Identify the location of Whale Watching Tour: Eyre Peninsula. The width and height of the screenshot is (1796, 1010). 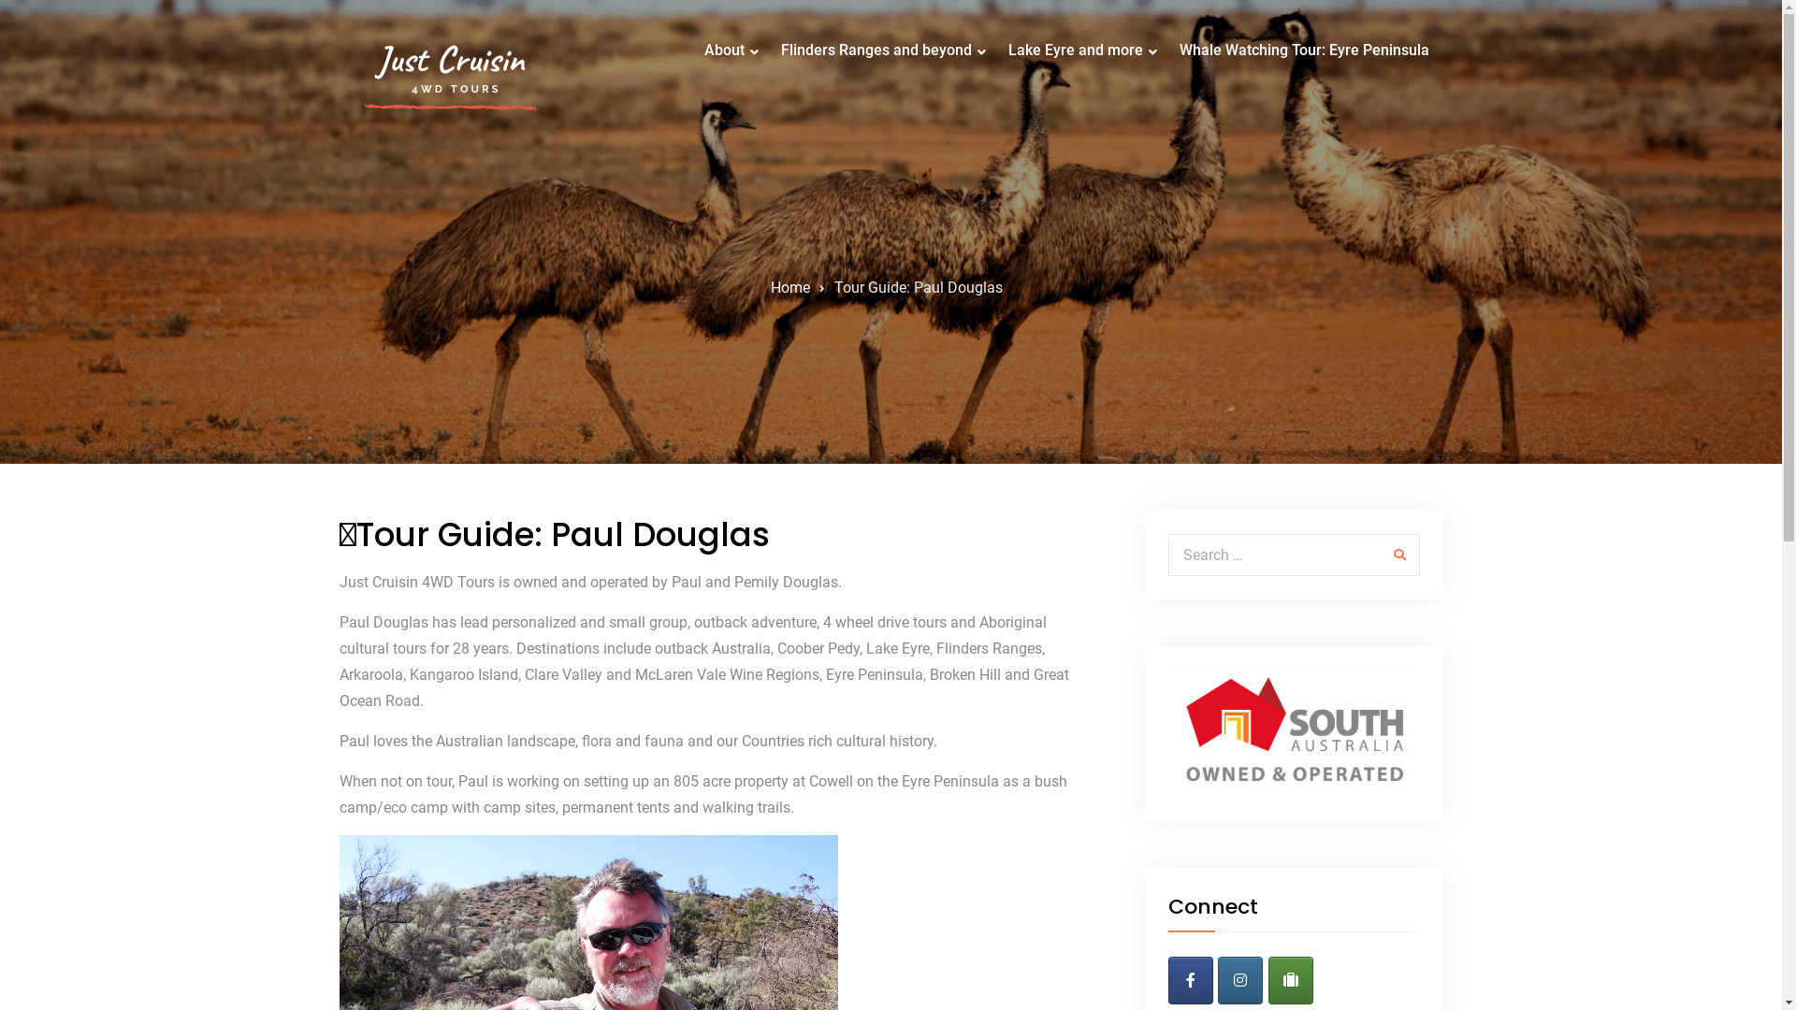
(1304, 50).